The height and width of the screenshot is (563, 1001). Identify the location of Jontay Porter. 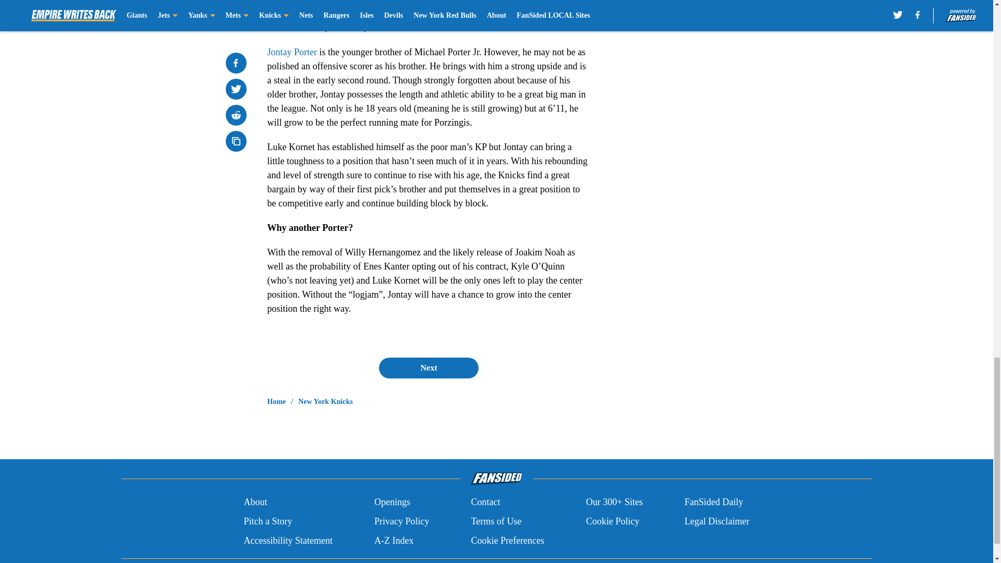
(291, 52).